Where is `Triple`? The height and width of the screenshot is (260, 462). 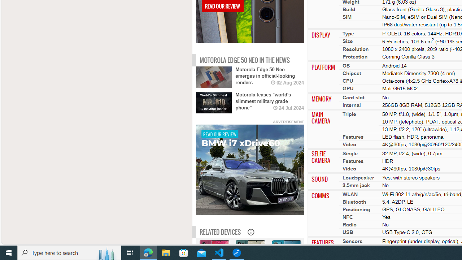
Triple is located at coordinates (349, 114).